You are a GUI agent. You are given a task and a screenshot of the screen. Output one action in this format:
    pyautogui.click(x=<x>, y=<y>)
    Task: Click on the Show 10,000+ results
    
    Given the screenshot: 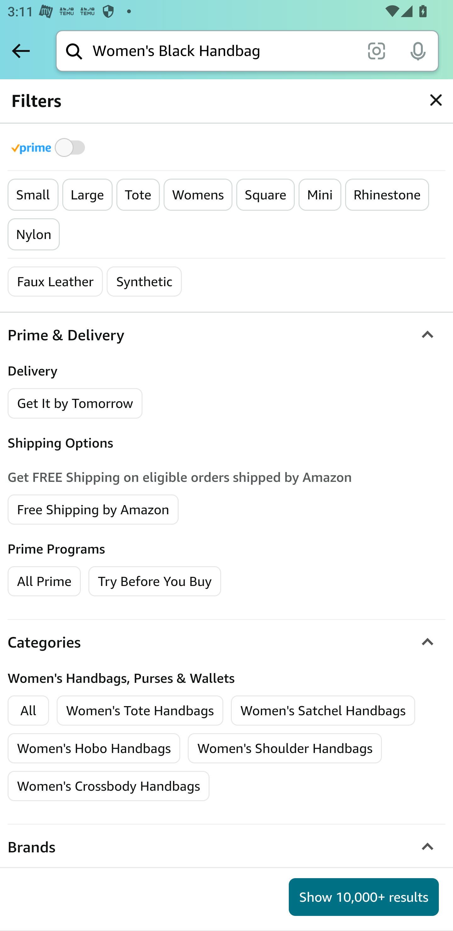 What is the action you would take?
    pyautogui.click(x=364, y=897)
    